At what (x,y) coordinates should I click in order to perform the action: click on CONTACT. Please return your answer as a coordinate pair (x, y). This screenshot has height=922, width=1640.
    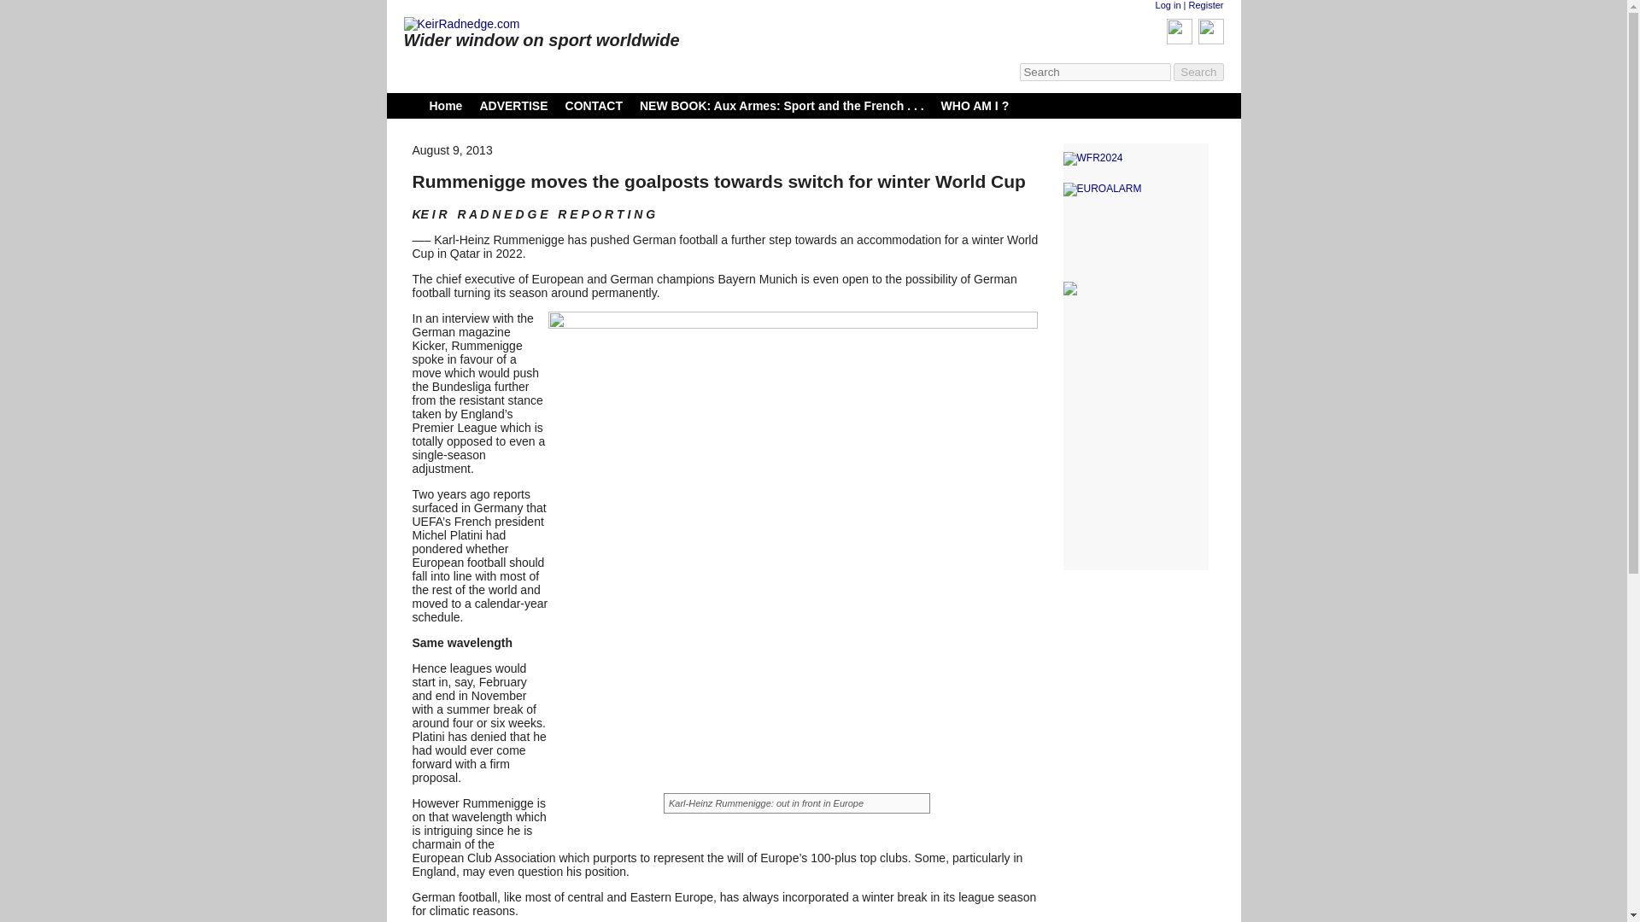
    Looking at the image, I should click on (594, 105).